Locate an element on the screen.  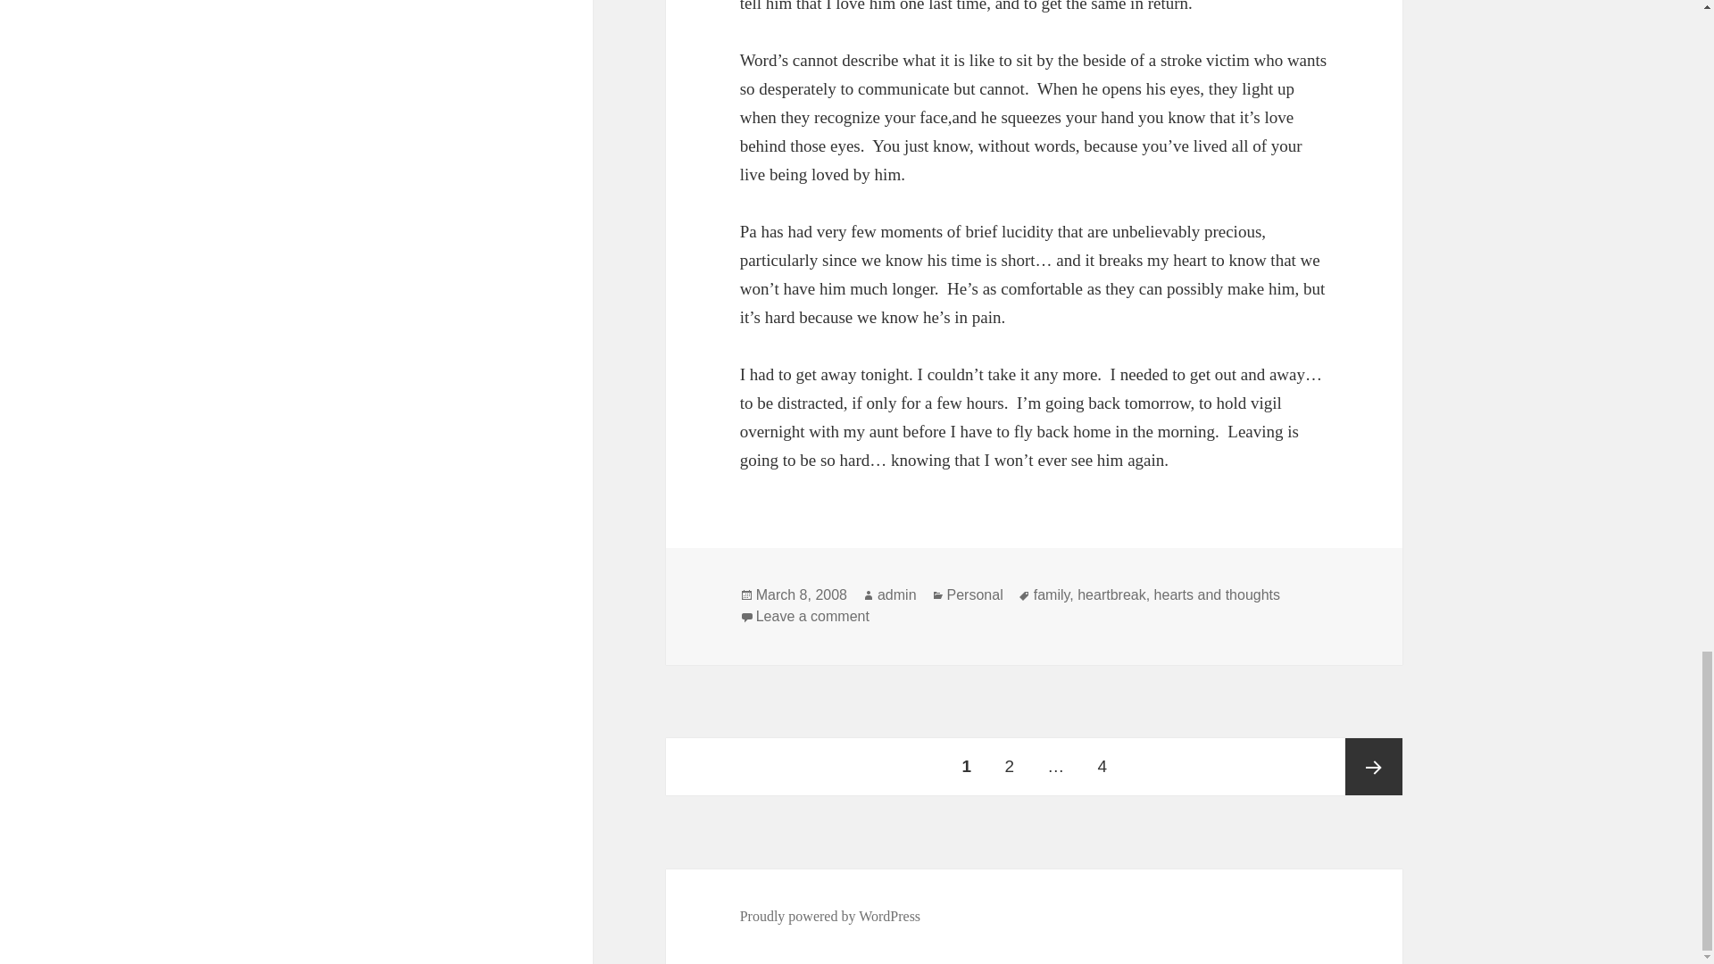
family is located at coordinates (1052, 594).